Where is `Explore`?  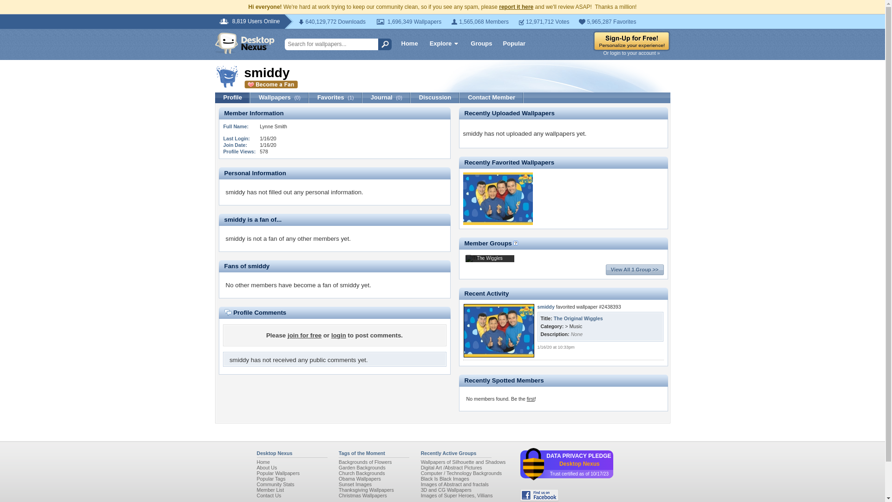 Explore is located at coordinates (444, 45).